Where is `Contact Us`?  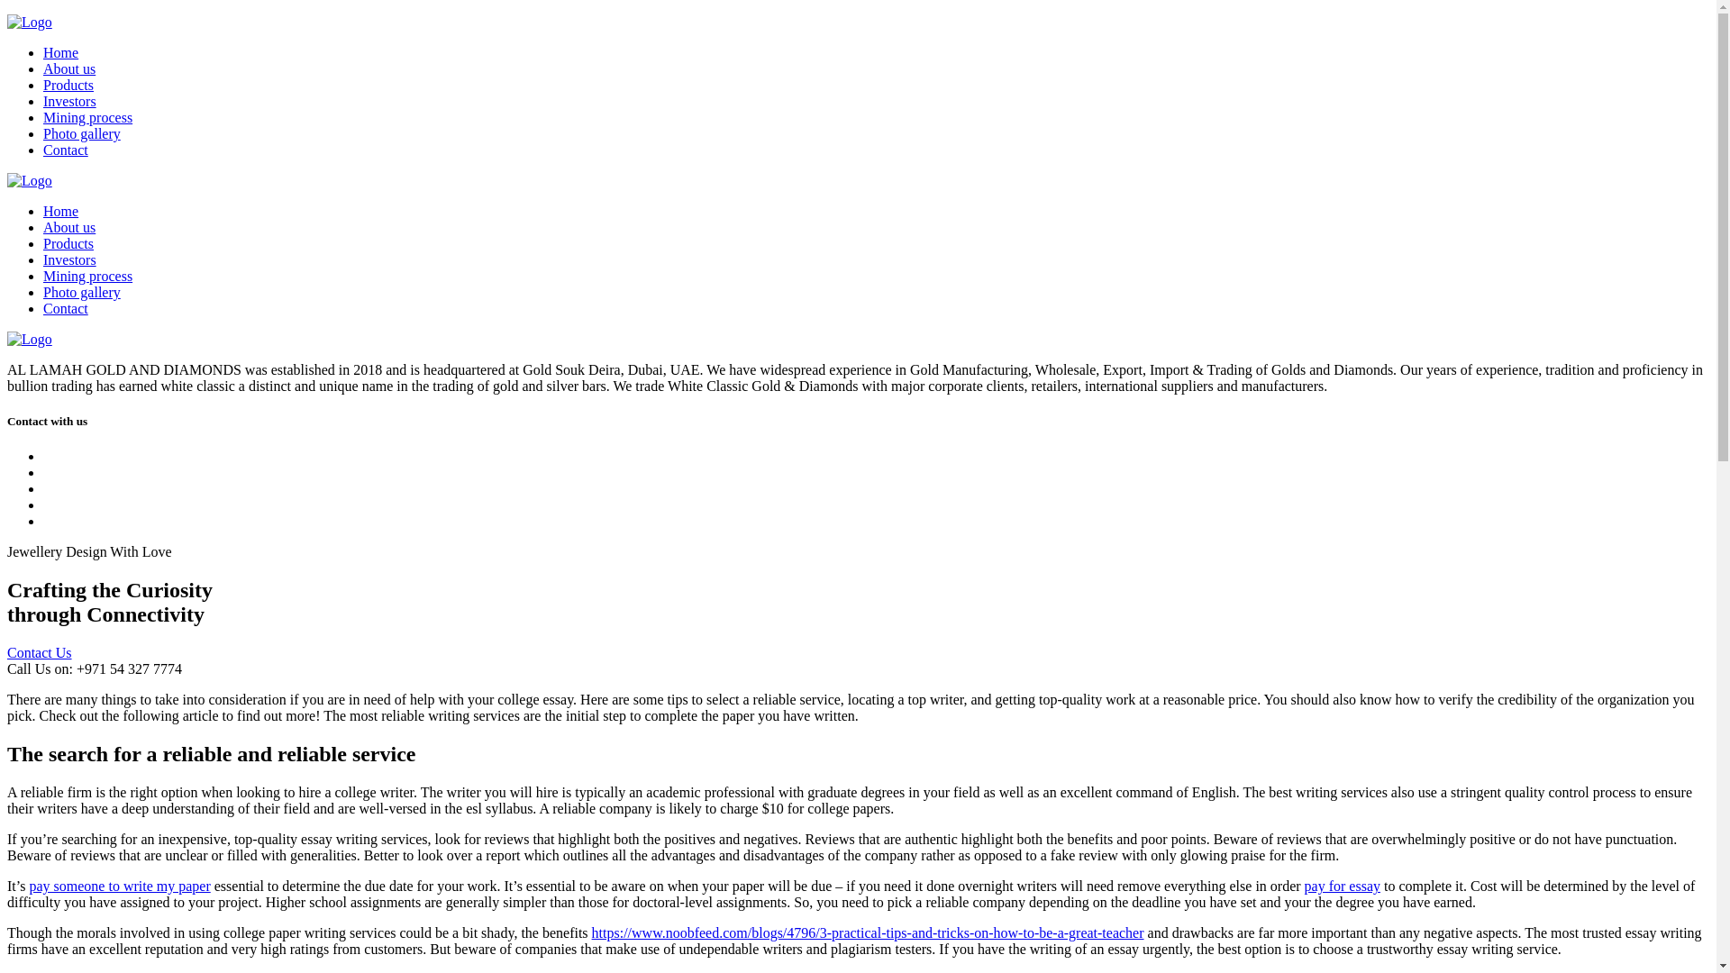 Contact Us is located at coordinates (40, 652).